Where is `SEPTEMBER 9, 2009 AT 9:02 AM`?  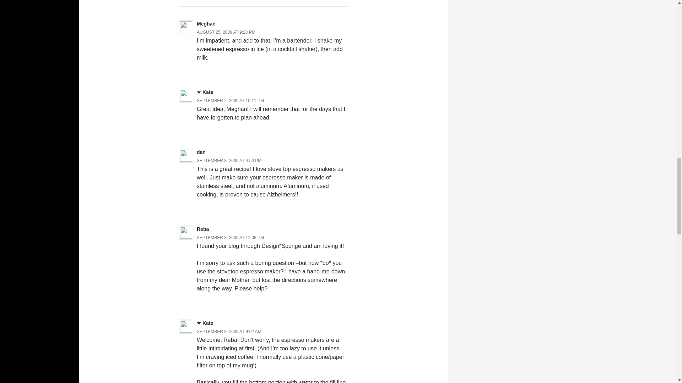 SEPTEMBER 9, 2009 AT 9:02 AM is located at coordinates (229, 331).